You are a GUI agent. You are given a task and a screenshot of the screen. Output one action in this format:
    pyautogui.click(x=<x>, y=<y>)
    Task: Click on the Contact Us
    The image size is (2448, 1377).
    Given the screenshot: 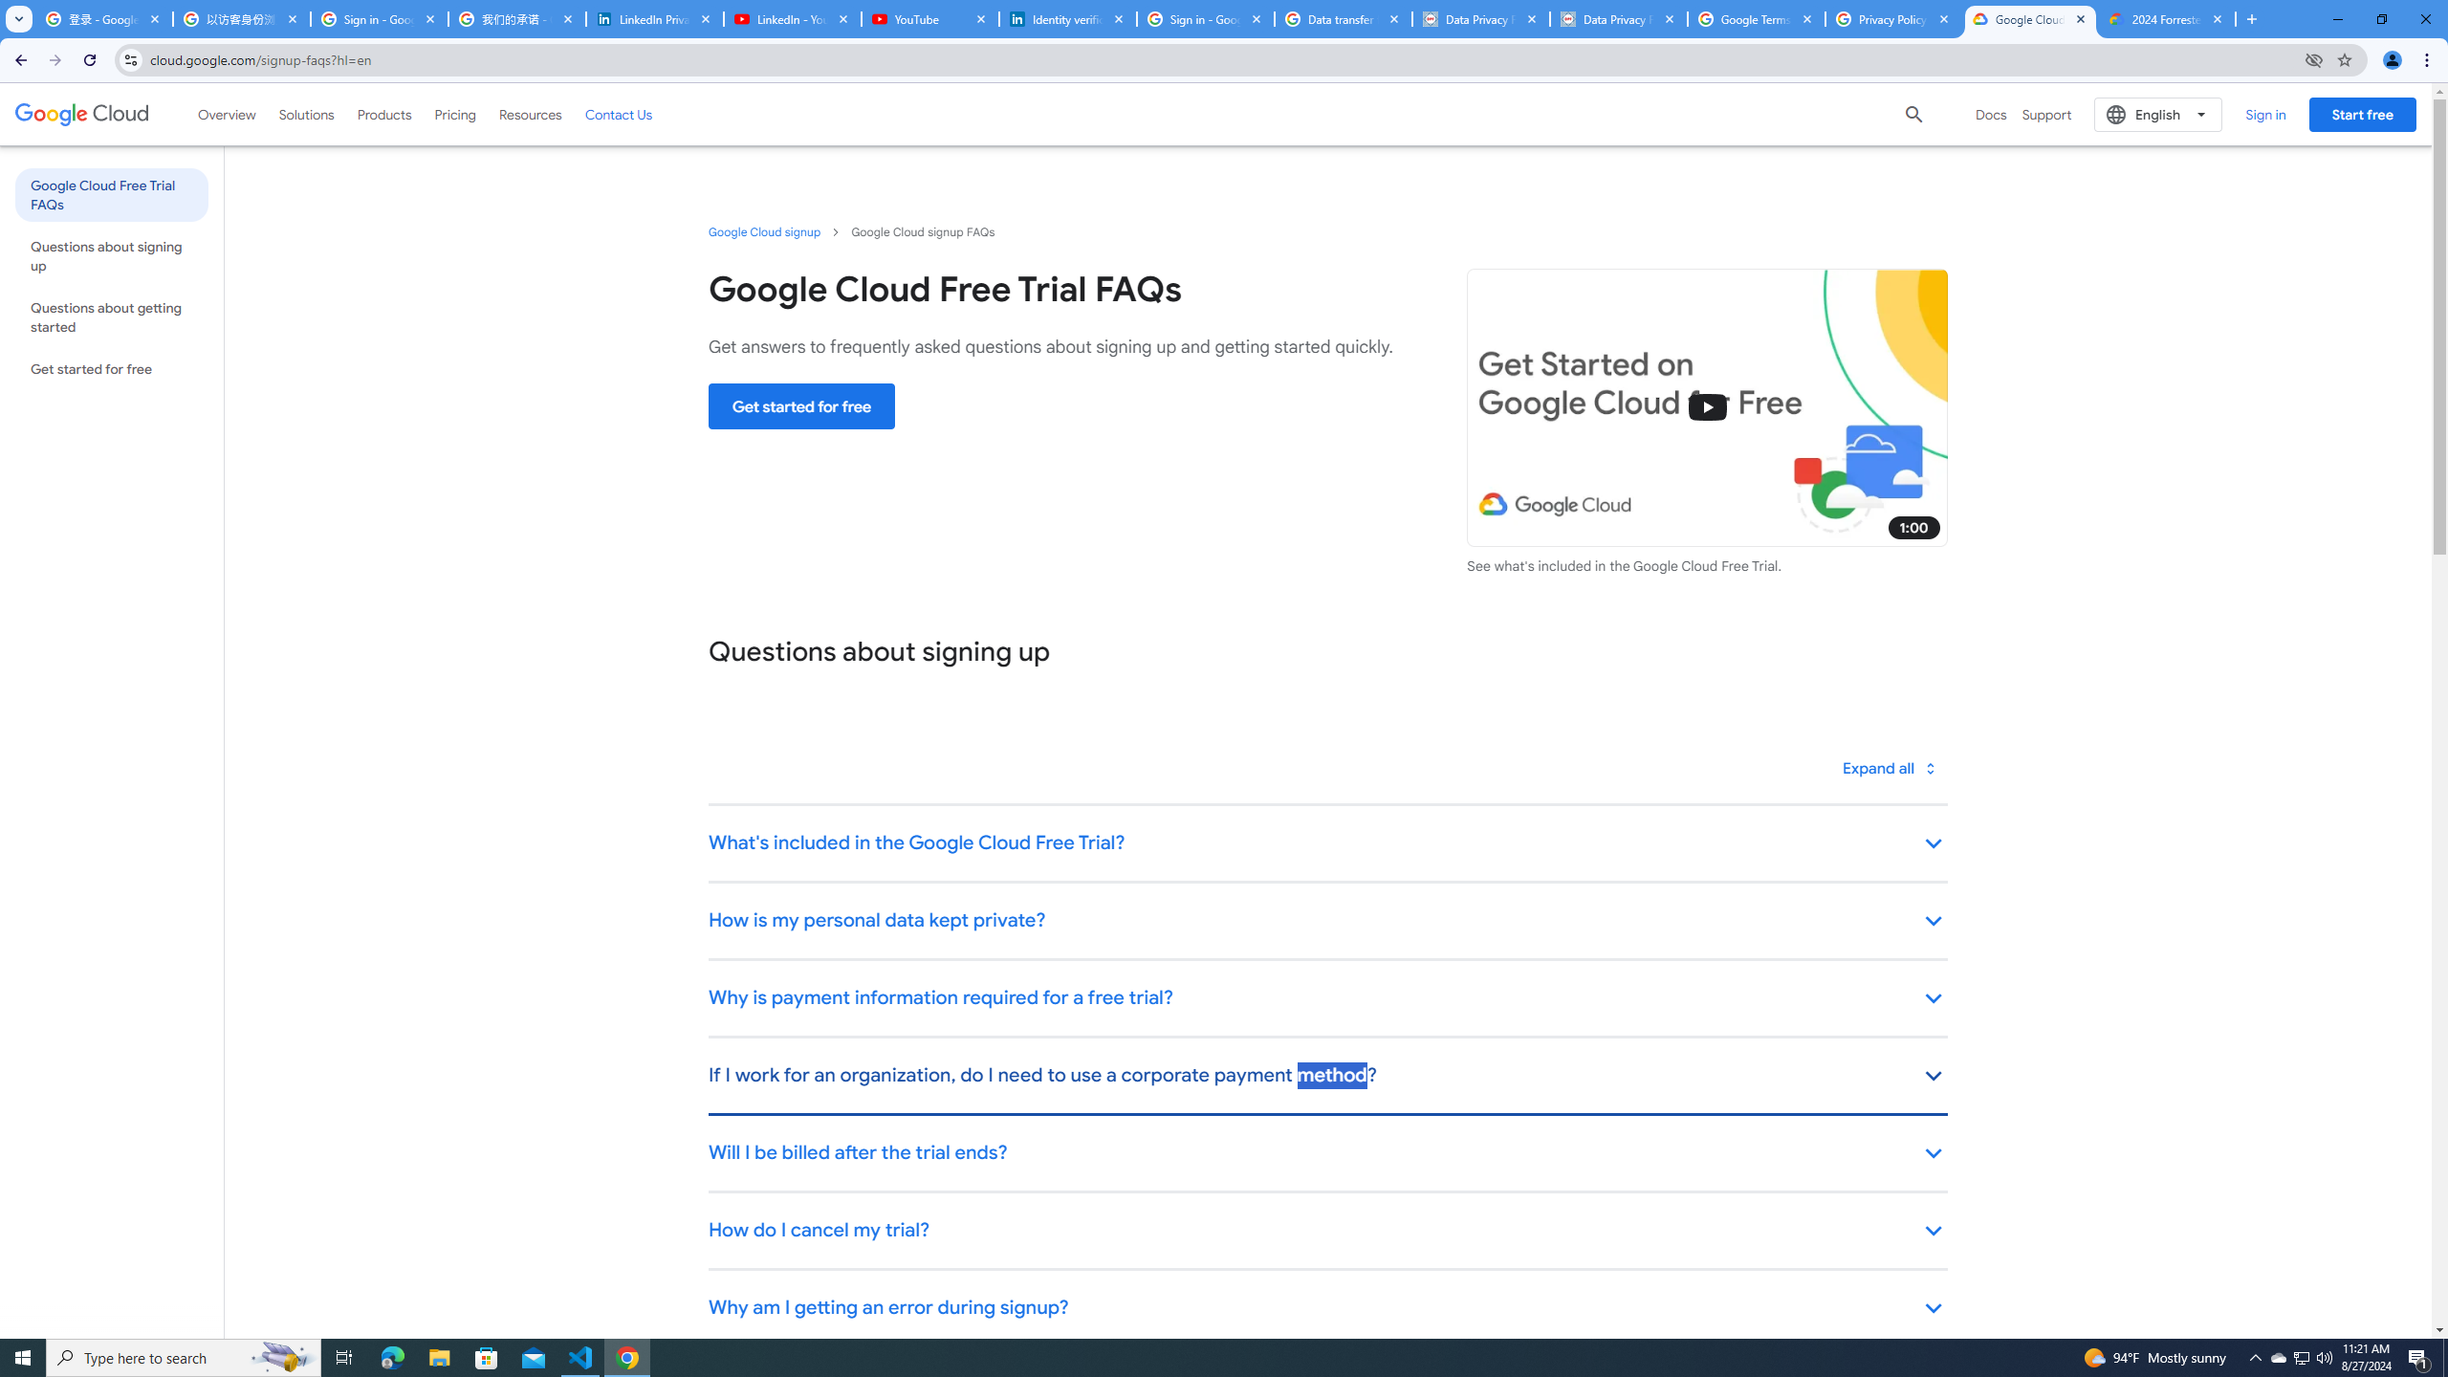 What is the action you would take?
    pyautogui.click(x=619, y=115)
    